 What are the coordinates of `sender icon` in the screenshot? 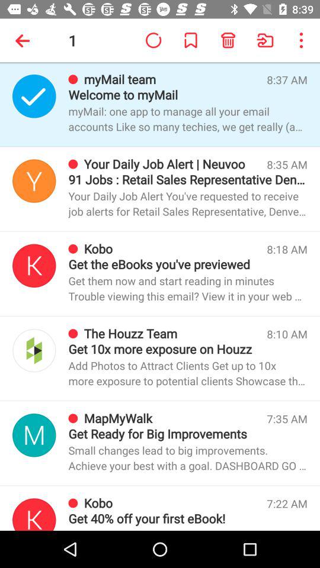 It's located at (34, 96).